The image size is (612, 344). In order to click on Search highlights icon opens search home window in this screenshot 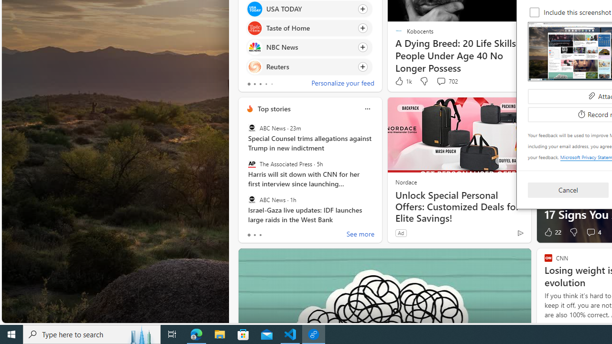, I will do `click(142, 334)`.